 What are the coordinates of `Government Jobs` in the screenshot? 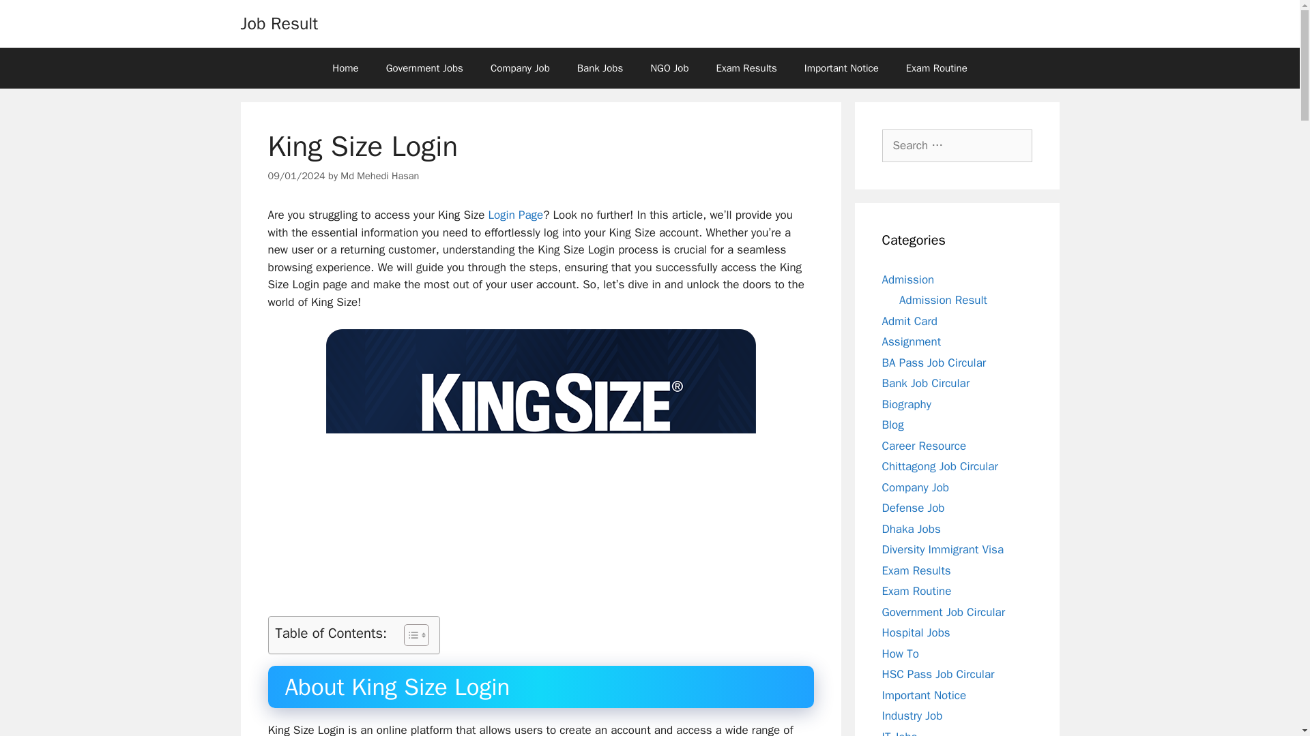 It's located at (424, 68).